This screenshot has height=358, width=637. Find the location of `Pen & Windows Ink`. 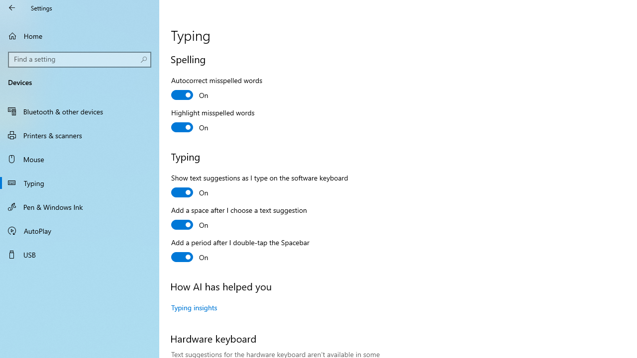

Pen & Windows Ink is located at coordinates (80, 206).